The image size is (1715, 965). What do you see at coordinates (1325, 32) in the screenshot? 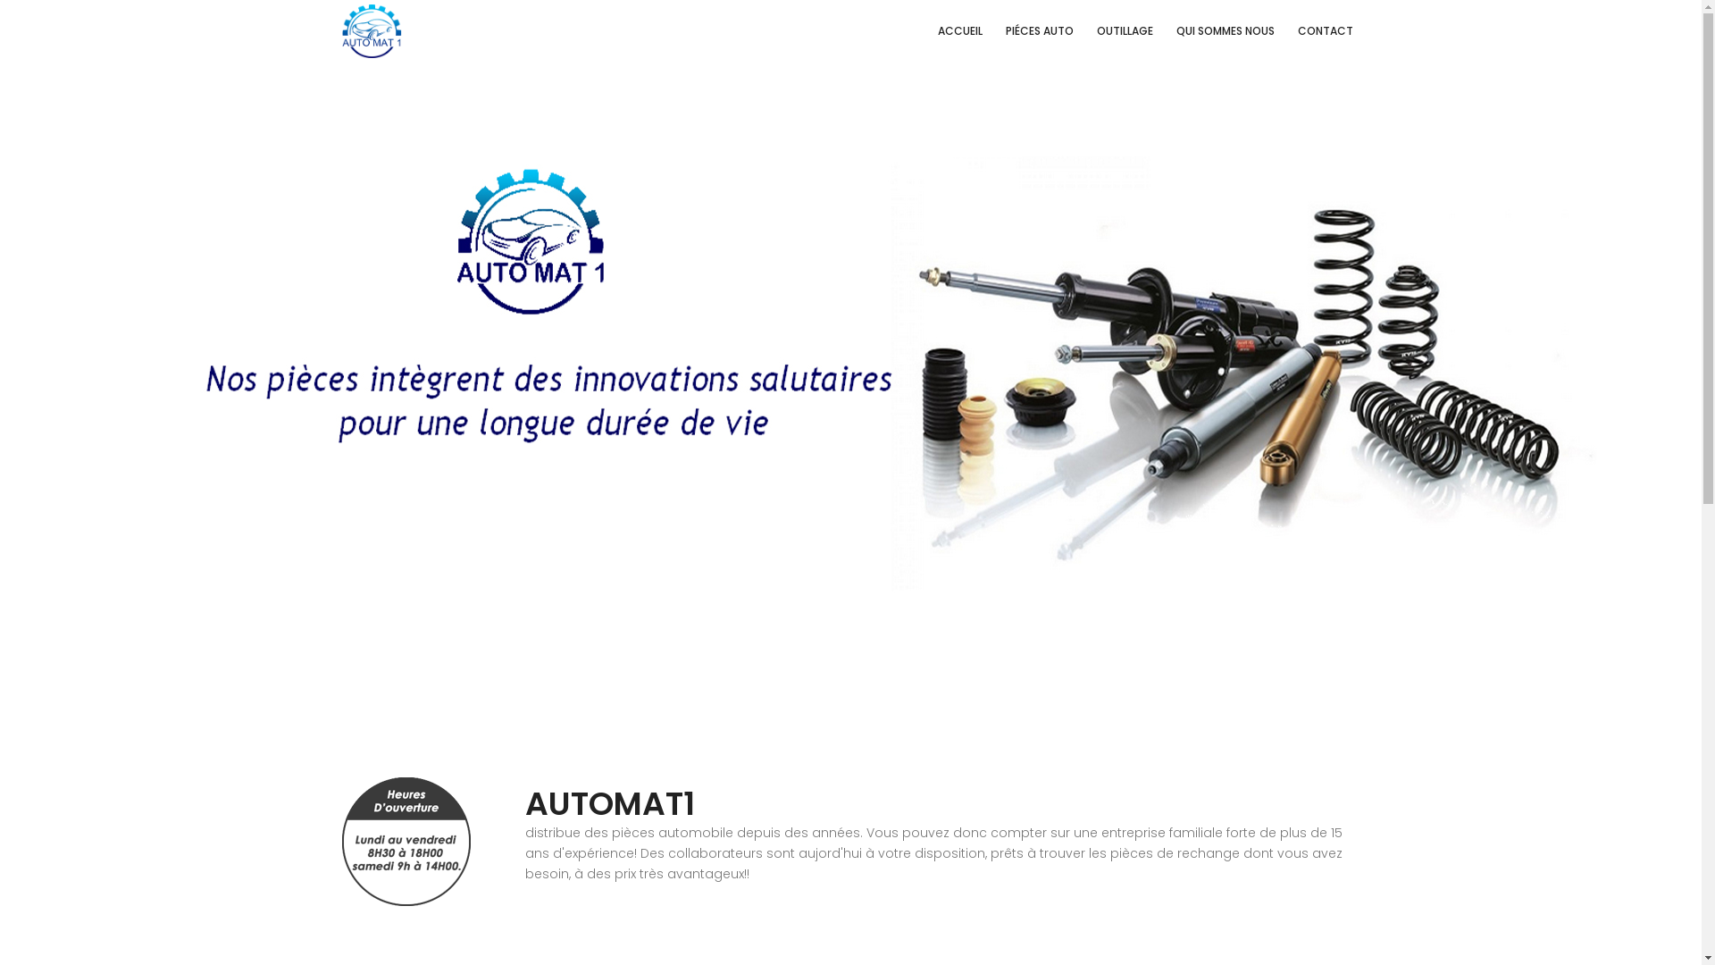
I see `CONTACT` at bounding box center [1325, 32].